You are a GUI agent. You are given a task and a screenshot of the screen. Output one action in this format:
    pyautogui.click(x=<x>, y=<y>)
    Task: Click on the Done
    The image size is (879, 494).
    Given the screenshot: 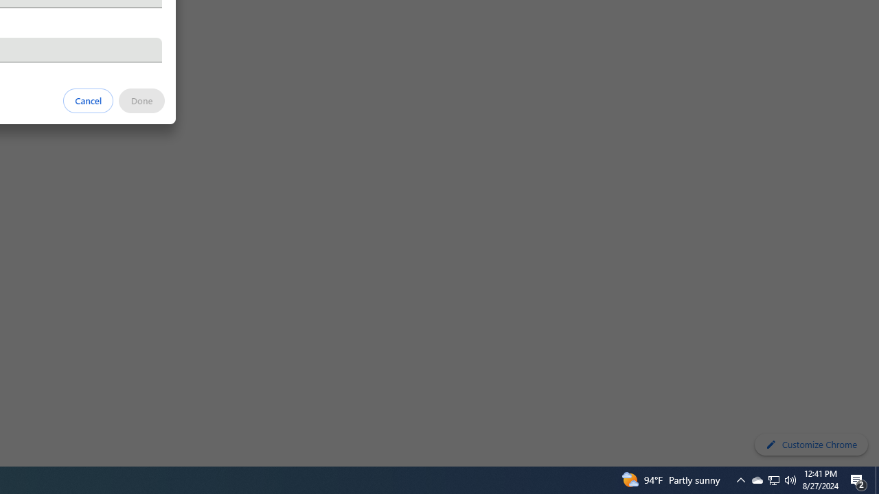 What is the action you would take?
    pyautogui.click(x=141, y=100)
    